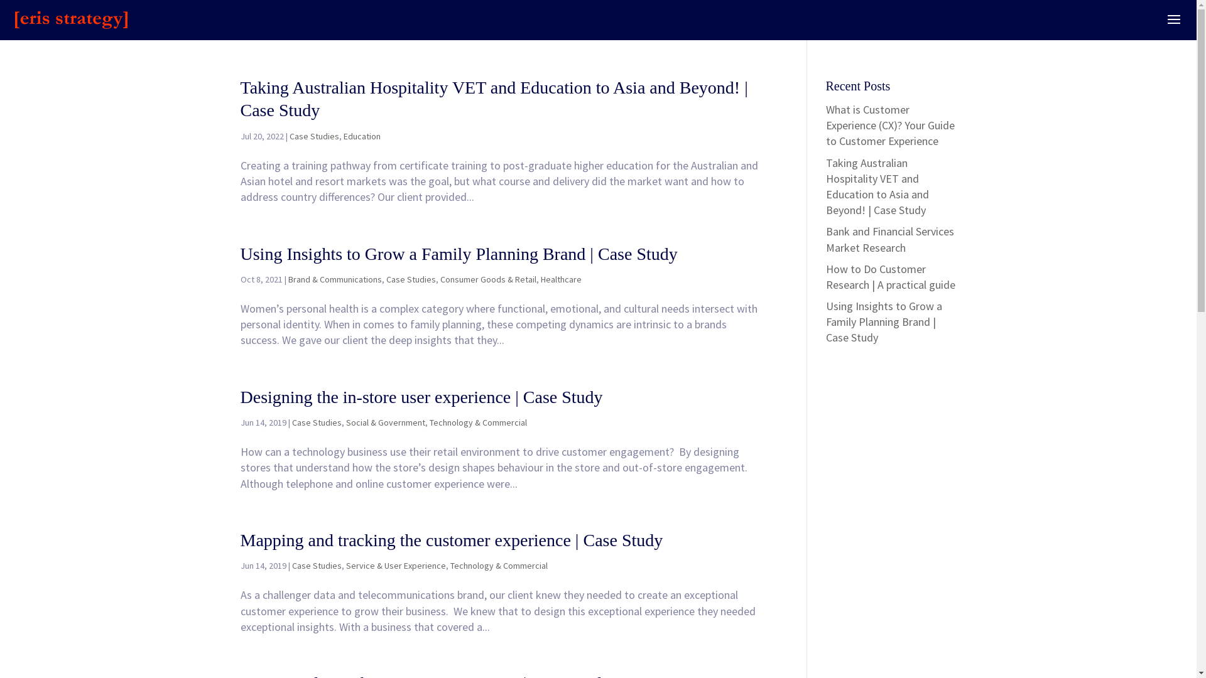 The height and width of the screenshot is (678, 1206). Describe the element at coordinates (560, 279) in the screenshot. I see `Healthcare` at that location.